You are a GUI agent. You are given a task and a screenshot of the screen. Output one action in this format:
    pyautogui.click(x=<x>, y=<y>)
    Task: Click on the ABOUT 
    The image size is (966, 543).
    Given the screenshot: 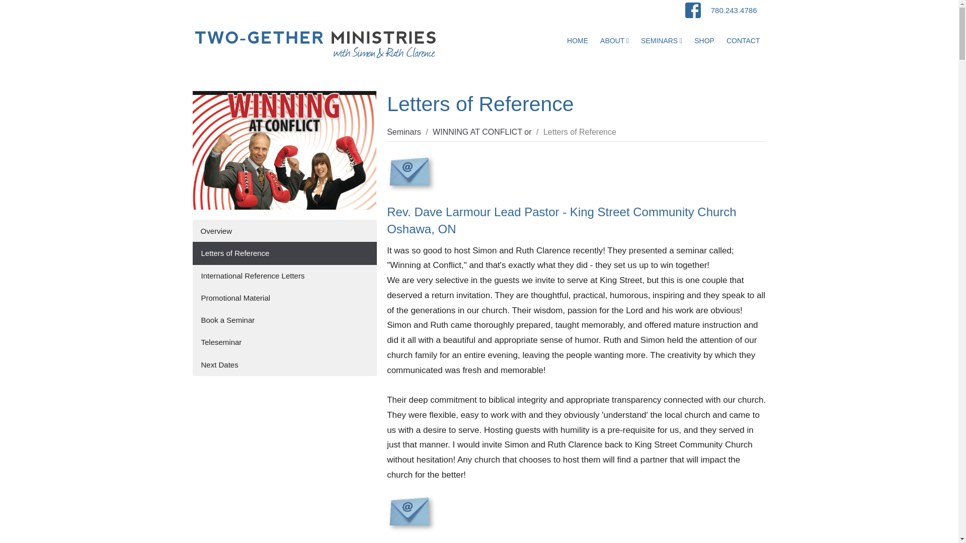 What is the action you would take?
    pyautogui.click(x=614, y=40)
    